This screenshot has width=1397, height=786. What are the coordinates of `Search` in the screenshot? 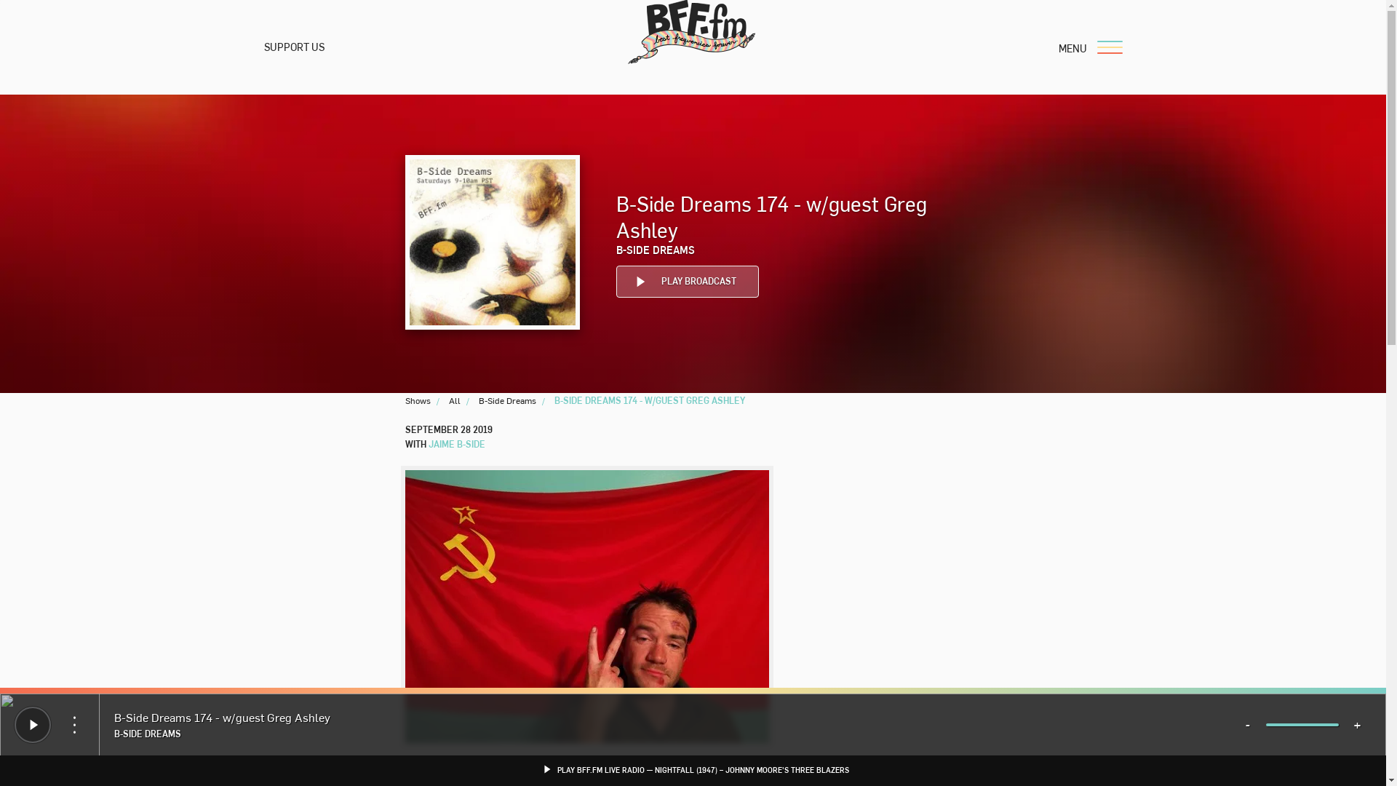 It's located at (838, 504).